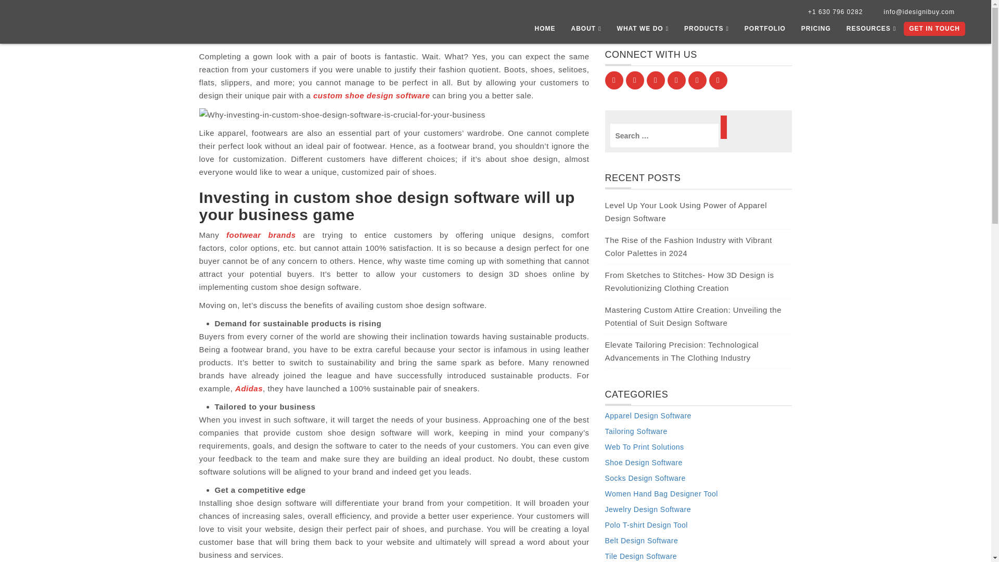  I want to click on WHAT WE DO, so click(643, 31).